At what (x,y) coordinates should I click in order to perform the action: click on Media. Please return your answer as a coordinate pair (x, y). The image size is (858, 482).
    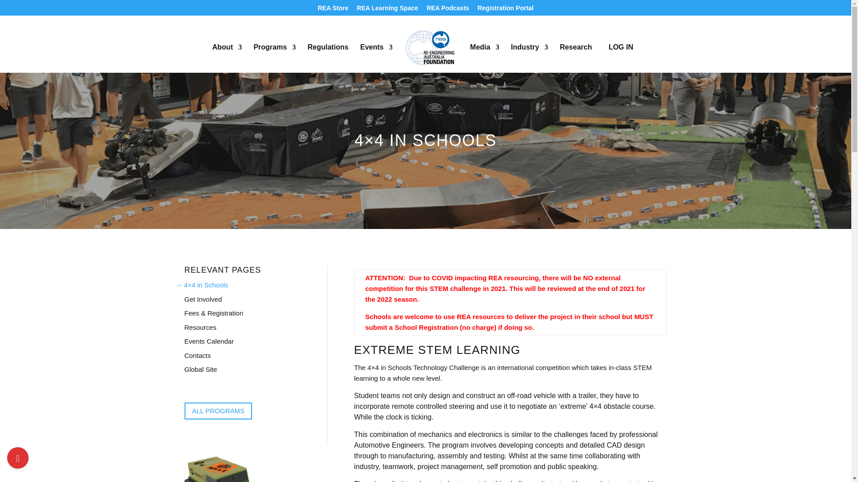
    Looking at the image, I should click on (484, 58).